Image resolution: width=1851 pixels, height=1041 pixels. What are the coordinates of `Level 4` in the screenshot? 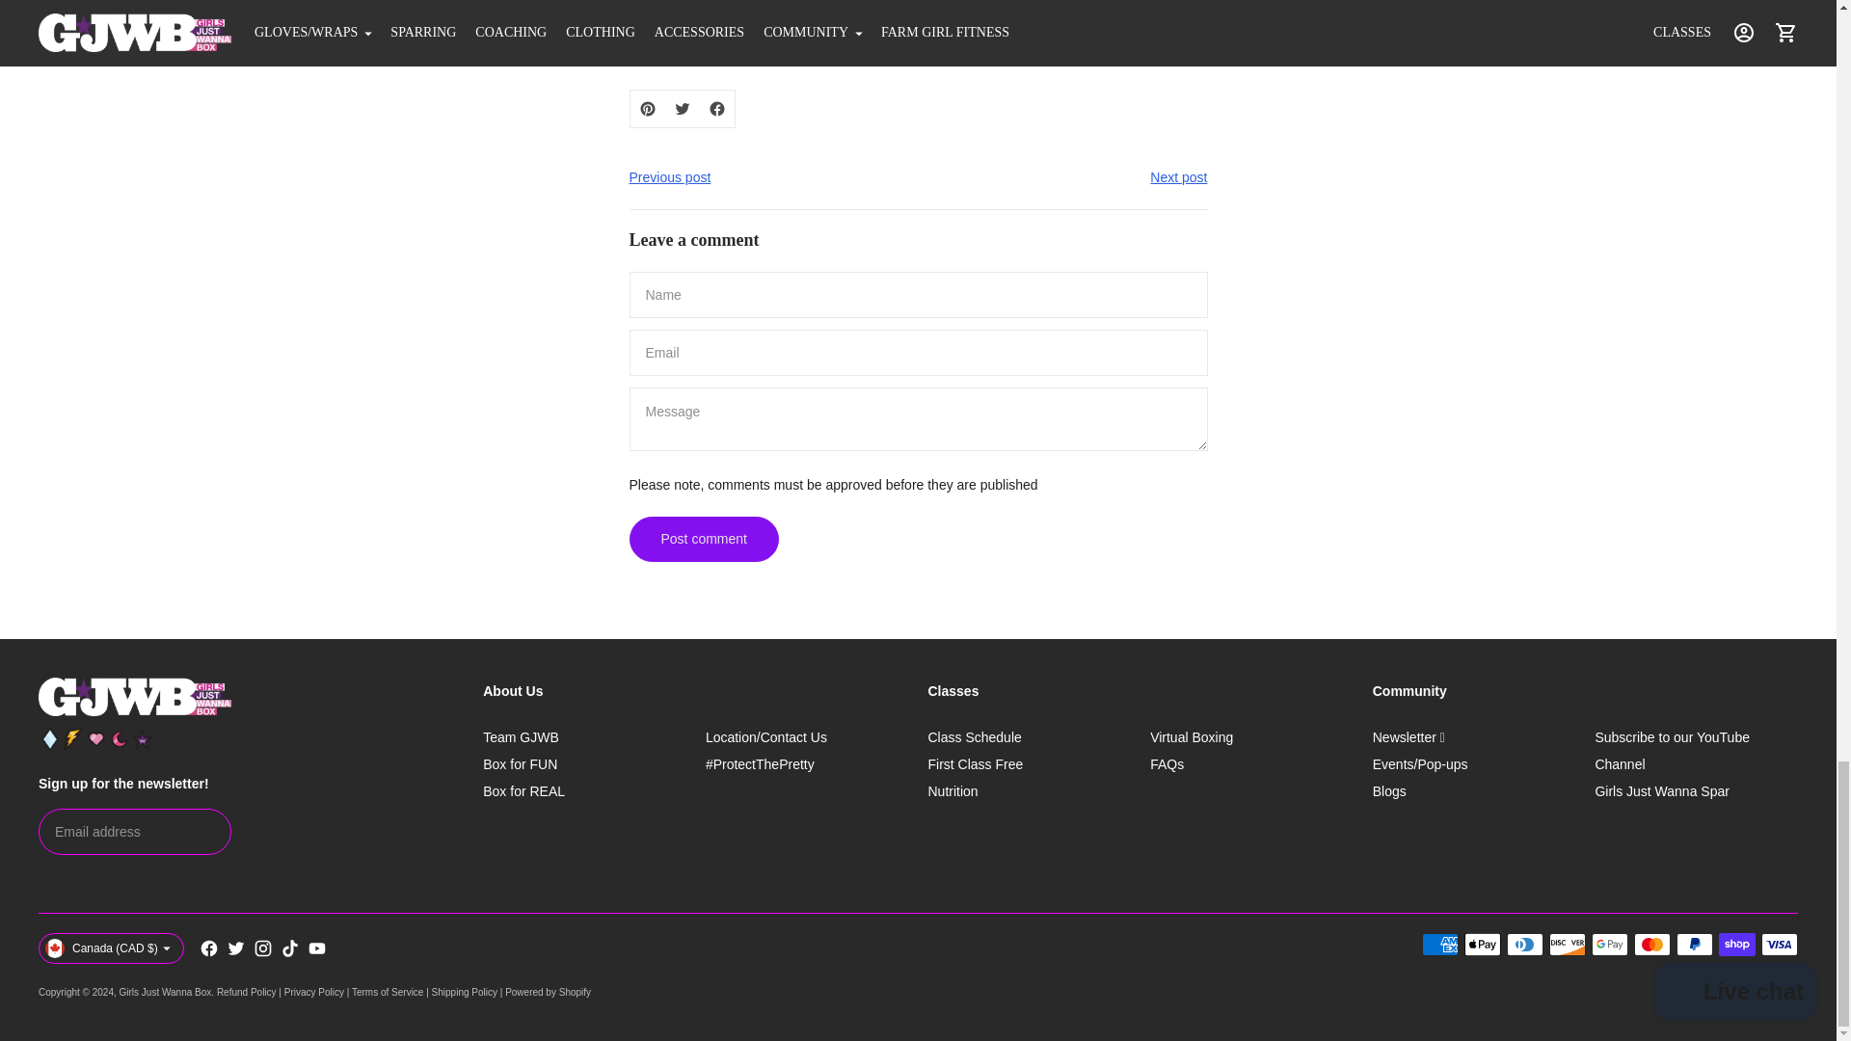 It's located at (120, 738).